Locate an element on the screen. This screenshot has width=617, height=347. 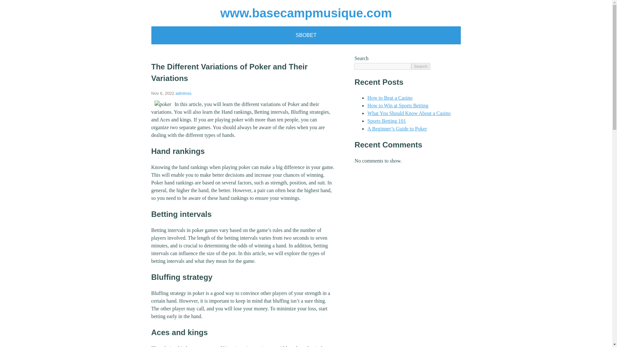
adminss is located at coordinates (183, 93).